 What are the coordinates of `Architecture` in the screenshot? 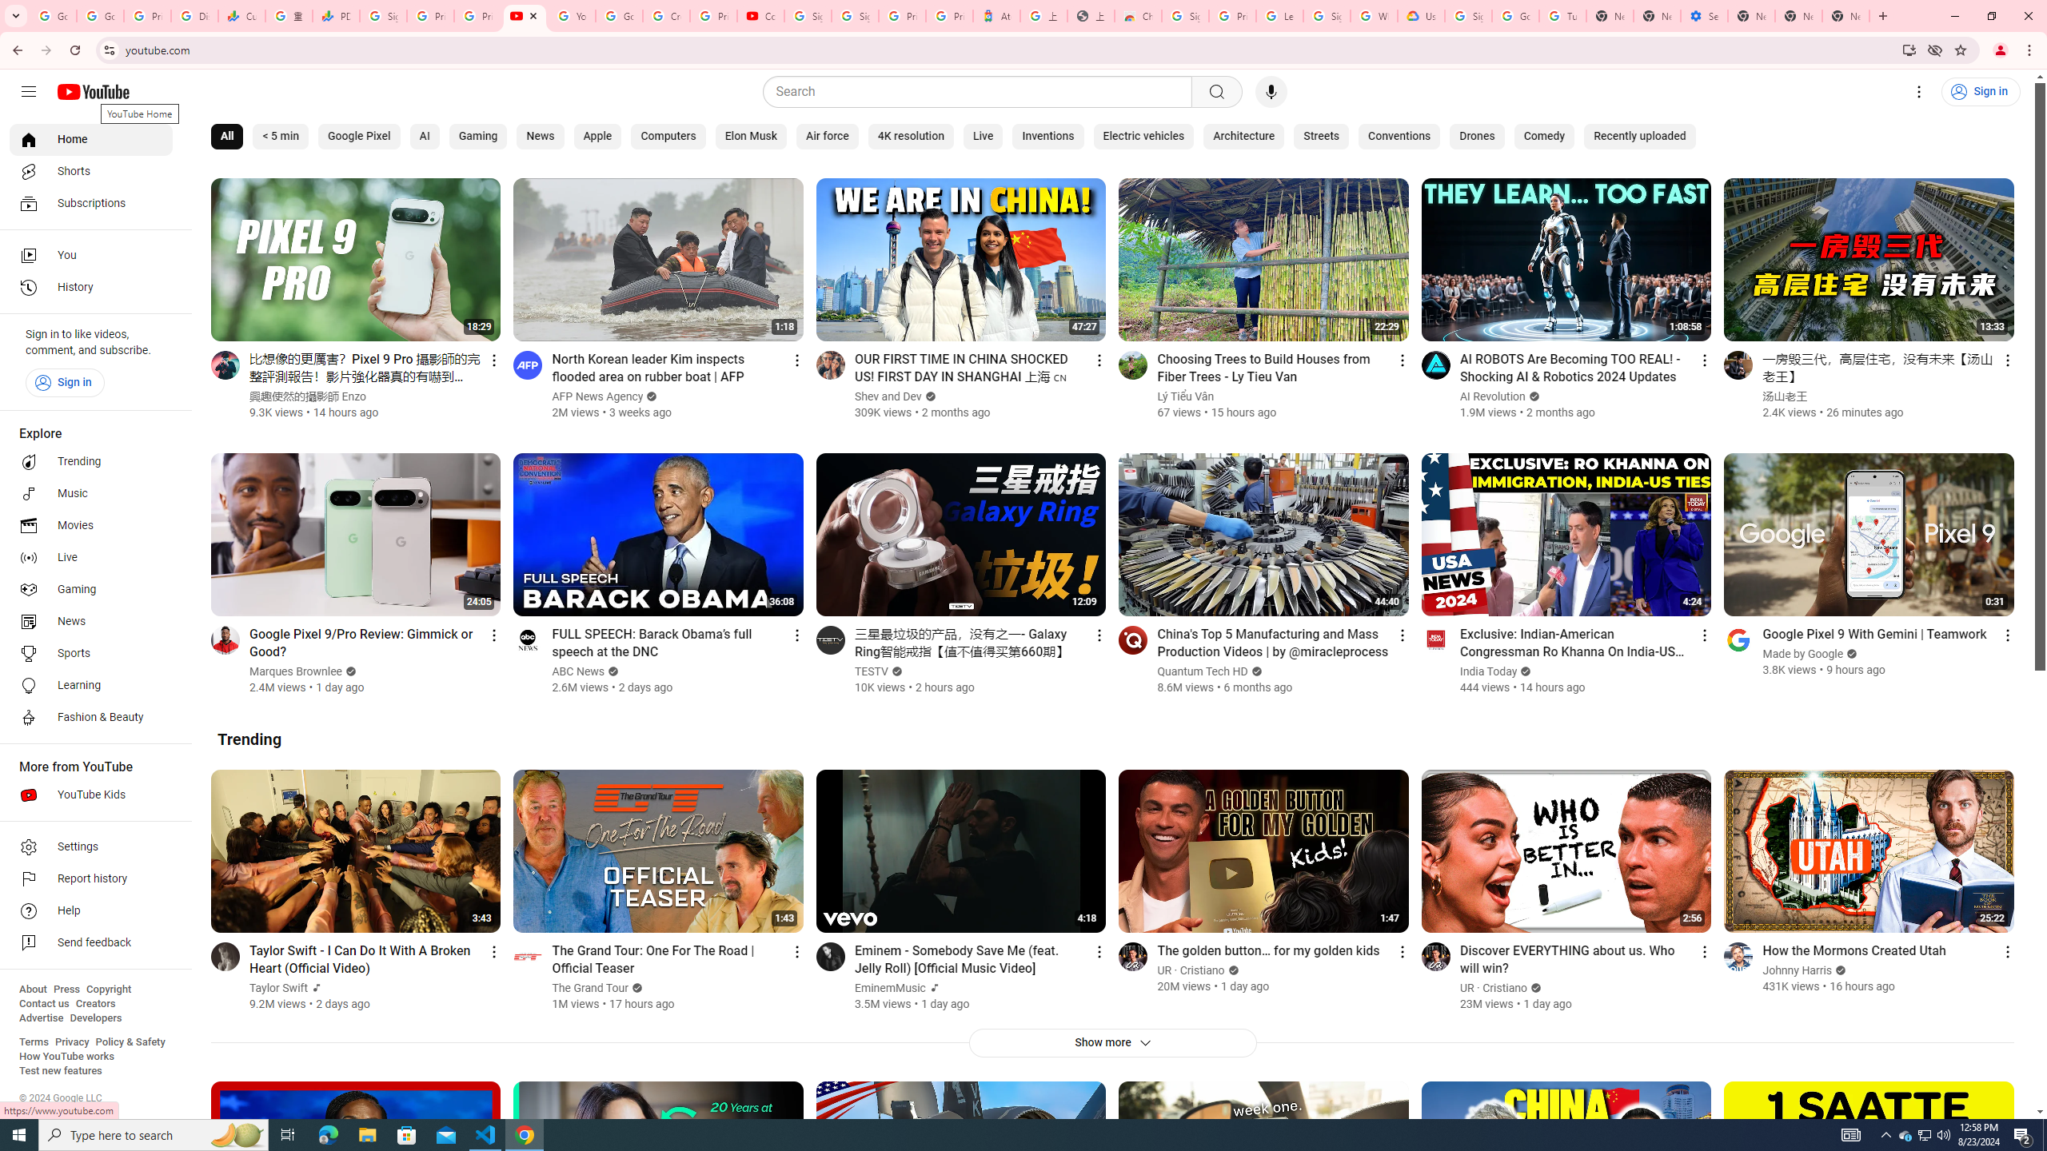 It's located at (1244, 137).